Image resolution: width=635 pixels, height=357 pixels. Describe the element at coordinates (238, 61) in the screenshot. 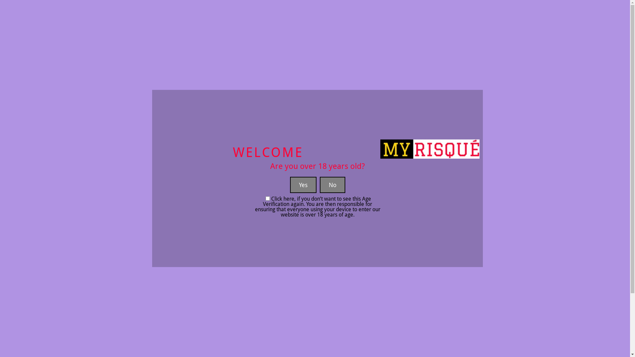

I see `TOYS FOR BOTH` at that location.